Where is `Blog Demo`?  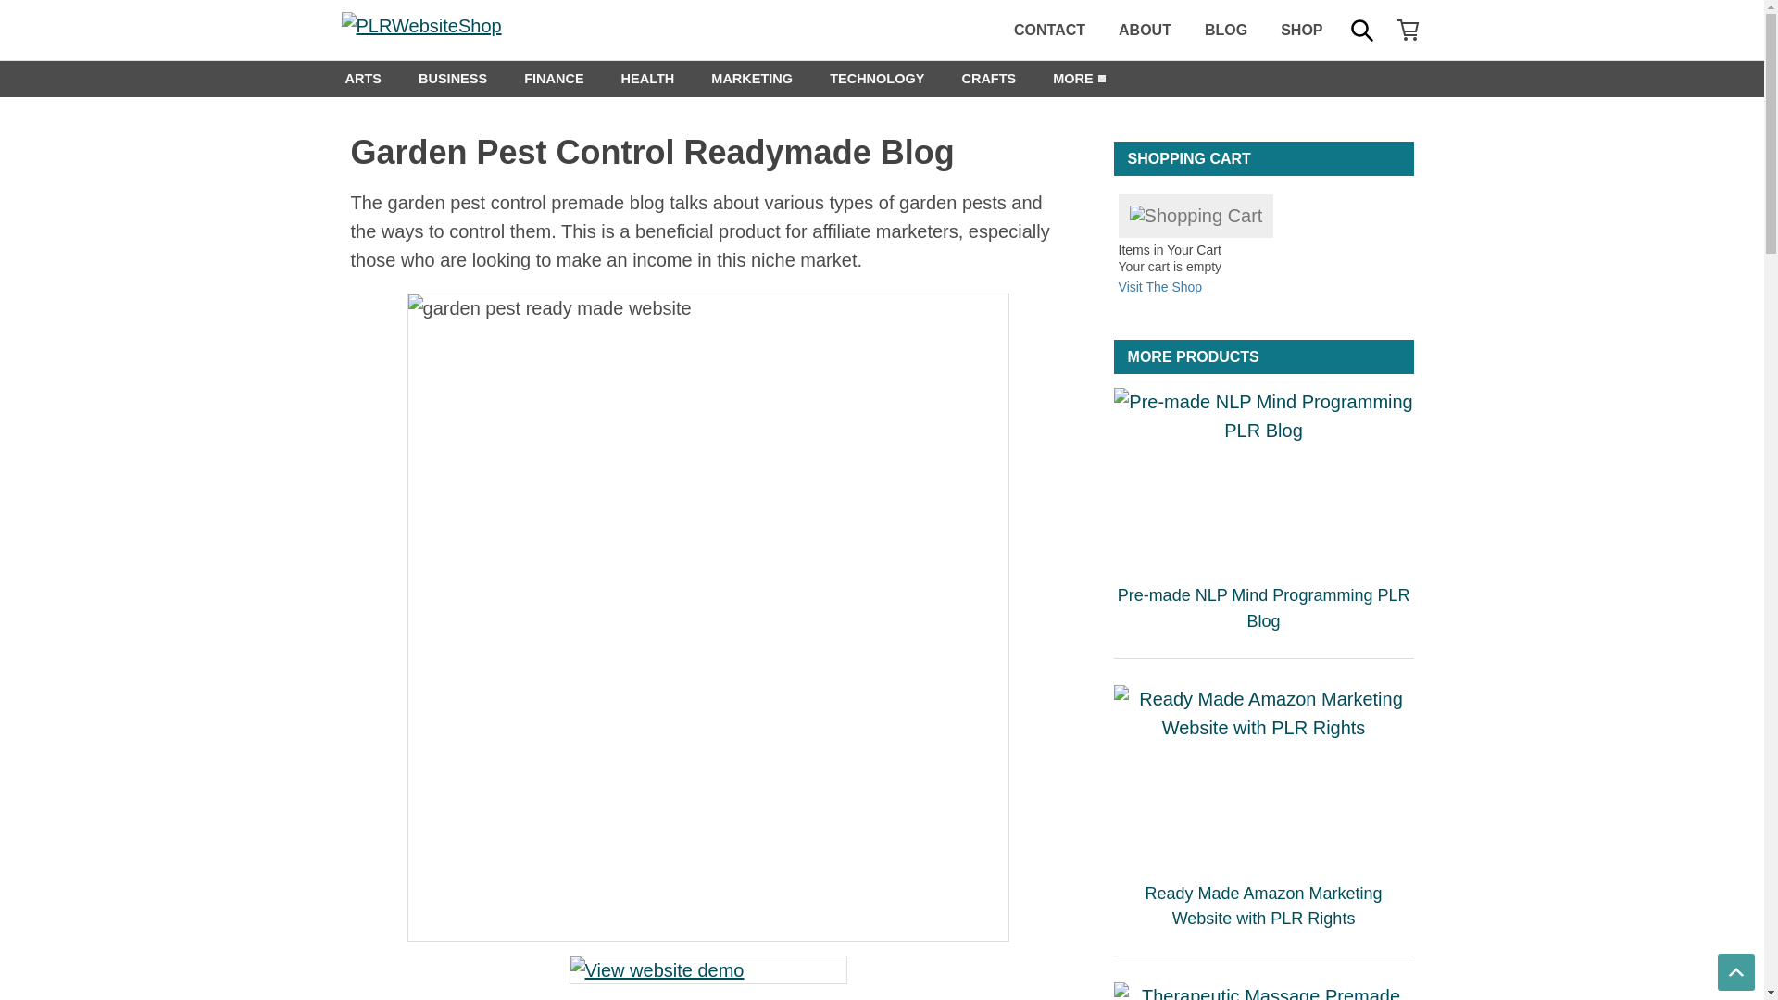 Blog Demo is located at coordinates (707, 970).